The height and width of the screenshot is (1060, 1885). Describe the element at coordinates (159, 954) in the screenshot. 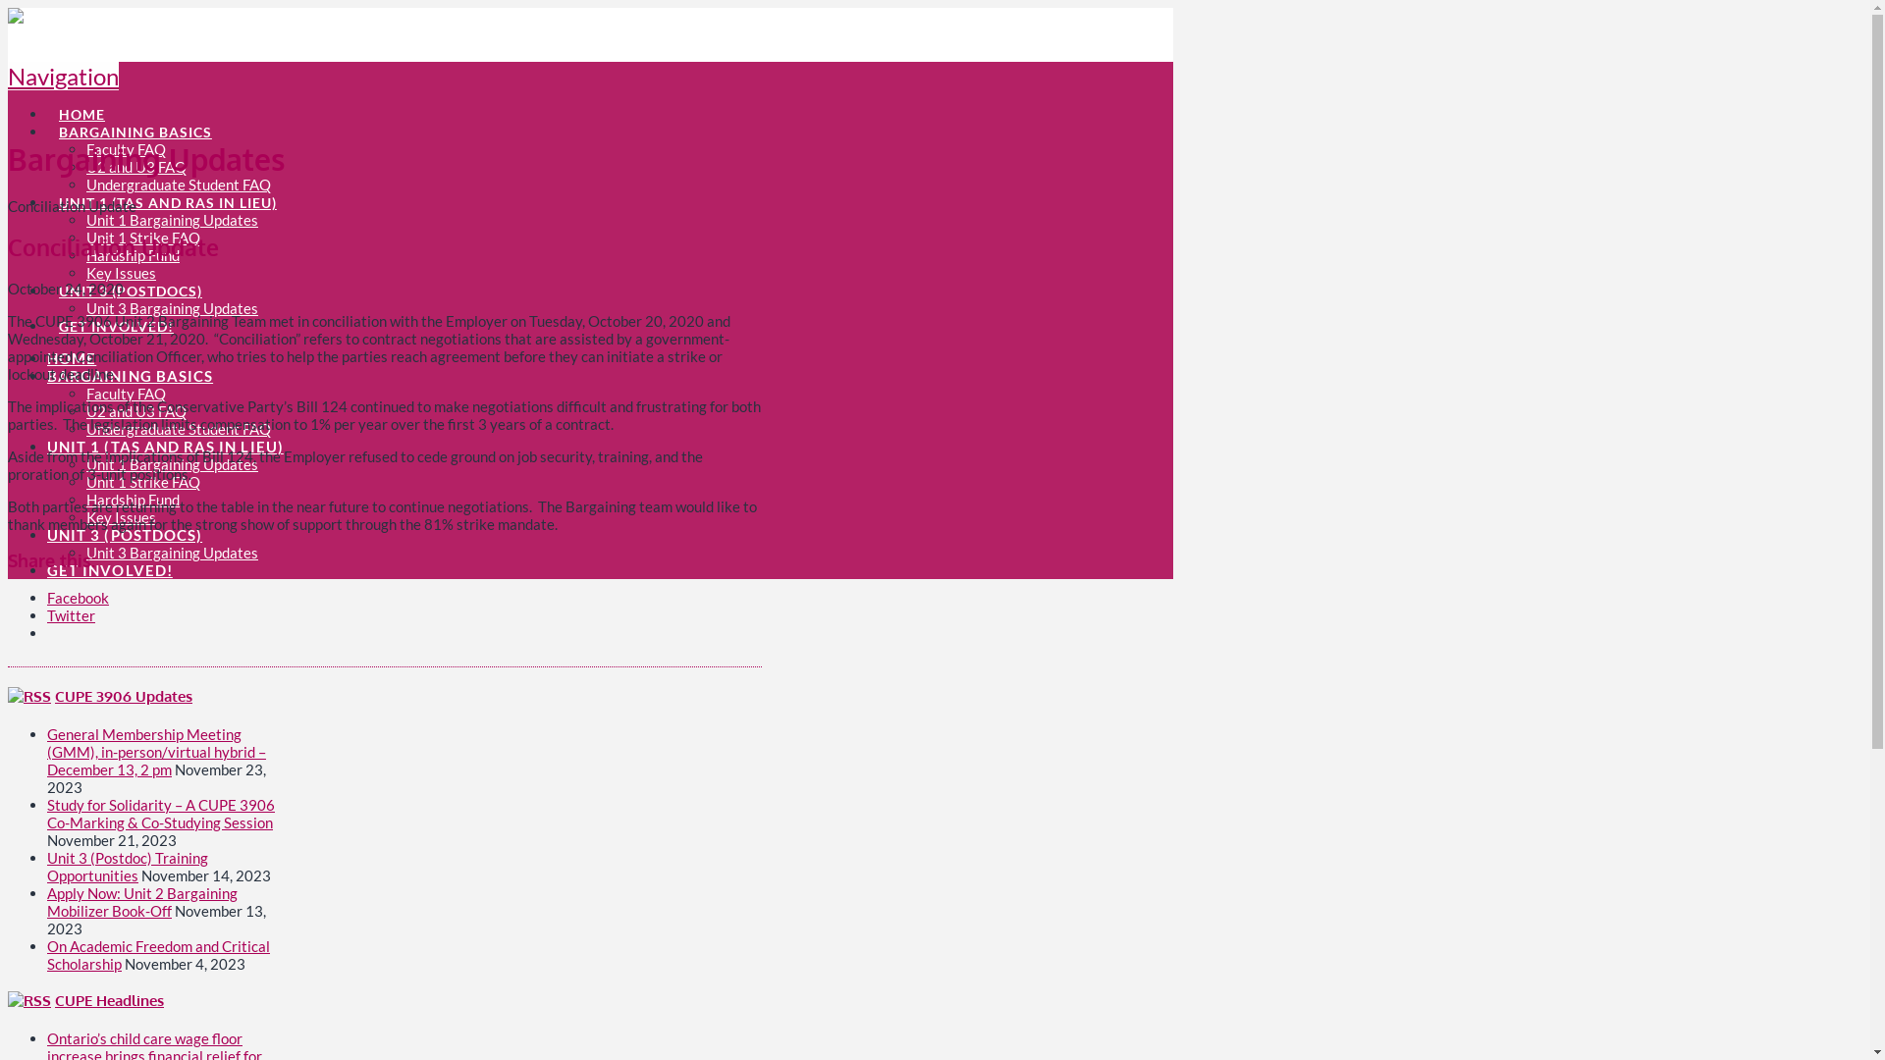

I see `On Academic Freedom and Critical Scholarship` at that location.